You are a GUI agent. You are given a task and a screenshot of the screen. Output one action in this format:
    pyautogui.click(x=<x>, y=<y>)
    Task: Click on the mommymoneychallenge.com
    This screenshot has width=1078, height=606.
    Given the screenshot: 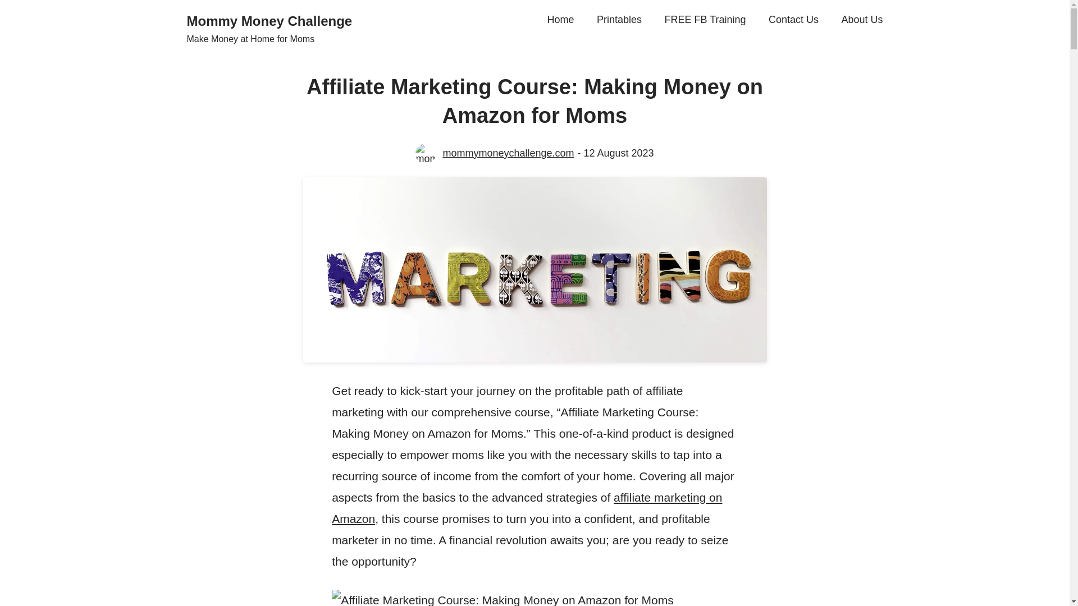 What is the action you would take?
    pyautogui.click(x=508, y=154)
    